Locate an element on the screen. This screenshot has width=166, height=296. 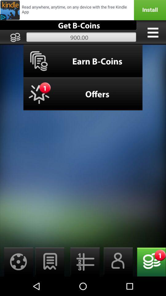
open is located at coordinates (50, 262).